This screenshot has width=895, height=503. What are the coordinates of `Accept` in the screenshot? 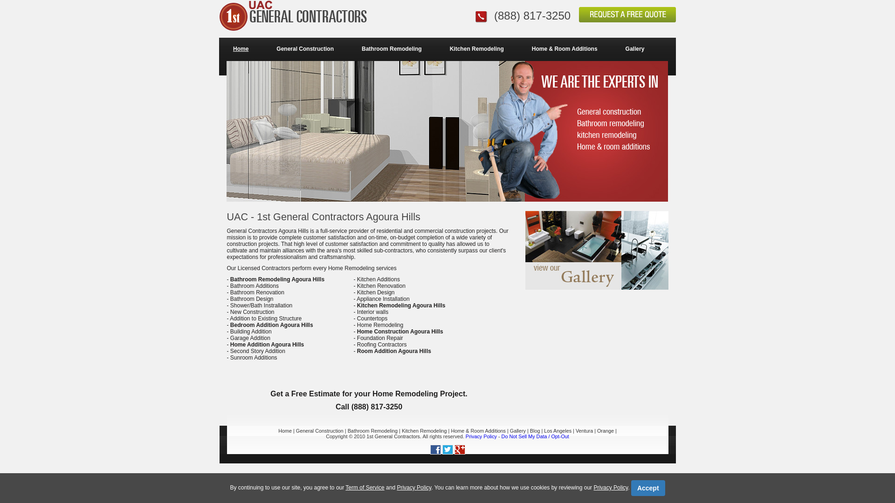 It's located at (648, 488).